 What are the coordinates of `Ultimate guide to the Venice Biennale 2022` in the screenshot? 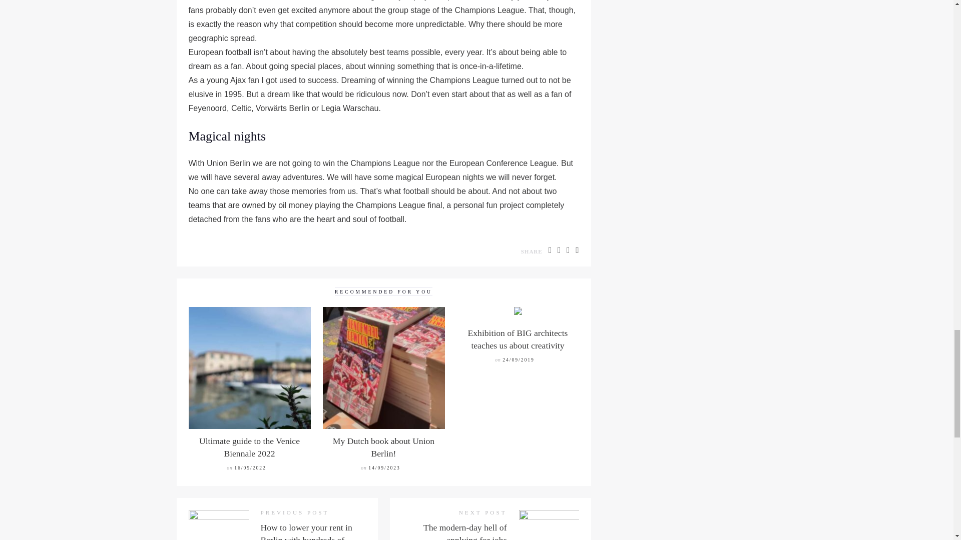 It's located at (249, 447).